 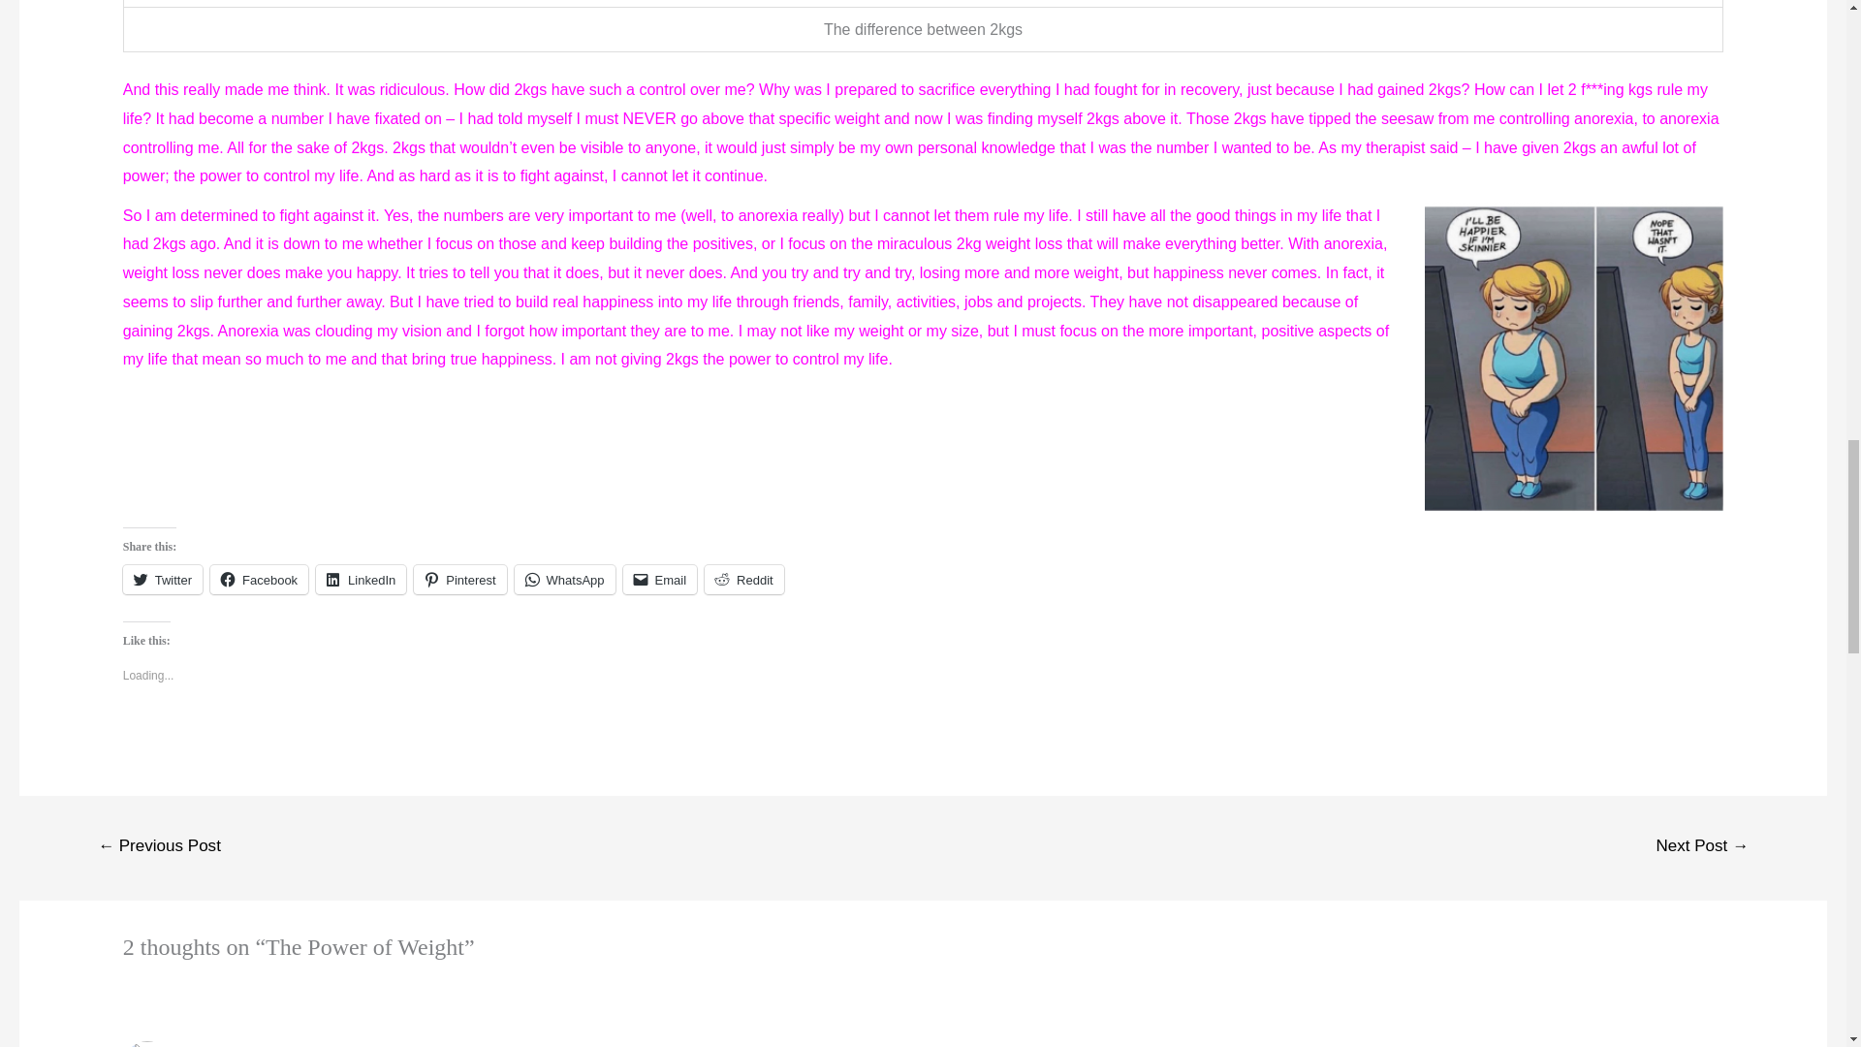 I want to click on Reddit, so click(x=744, y=580).